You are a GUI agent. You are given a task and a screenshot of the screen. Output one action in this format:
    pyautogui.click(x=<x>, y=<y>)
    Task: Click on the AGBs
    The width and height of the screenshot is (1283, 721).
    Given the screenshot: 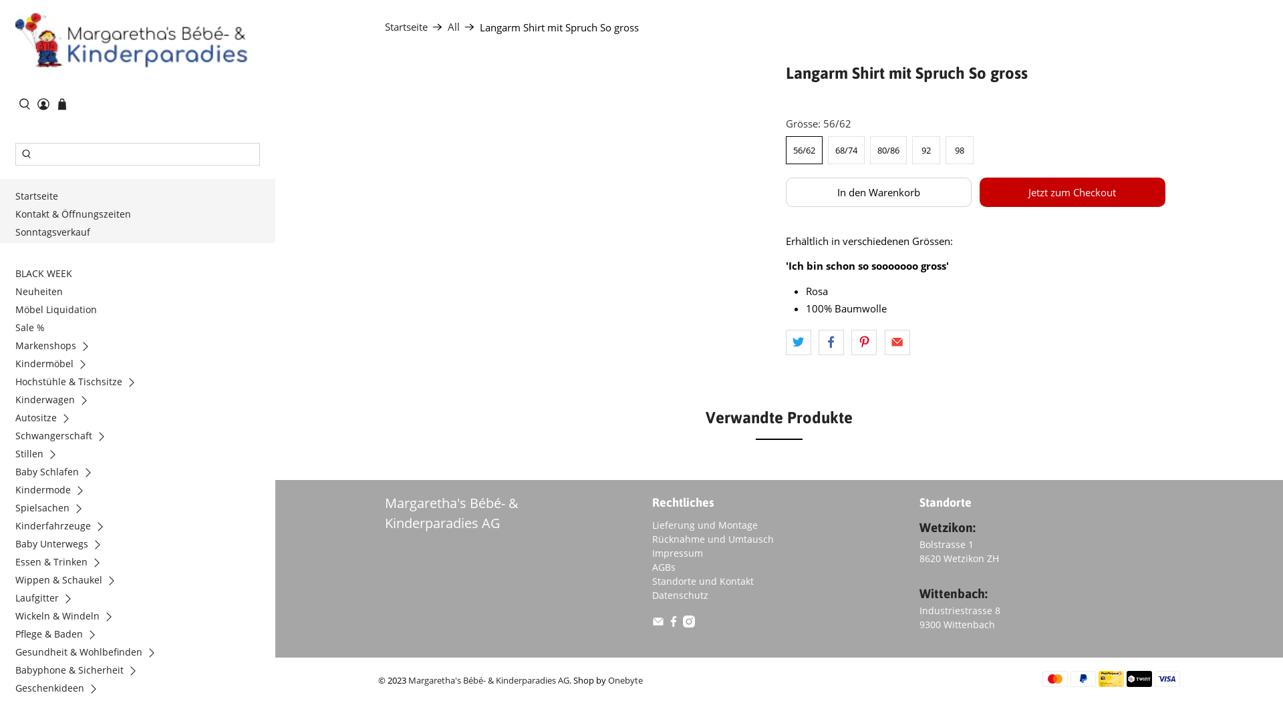 What is the action you would take?
    pyautogui.click(x=664, y=567)
    